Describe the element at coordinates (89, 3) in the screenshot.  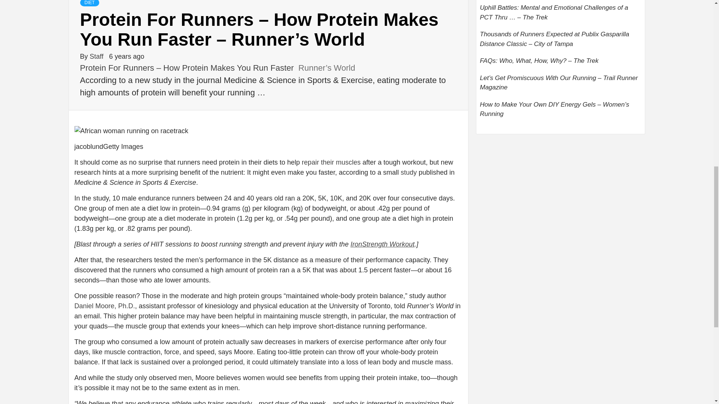
I see `DIET` at that location.